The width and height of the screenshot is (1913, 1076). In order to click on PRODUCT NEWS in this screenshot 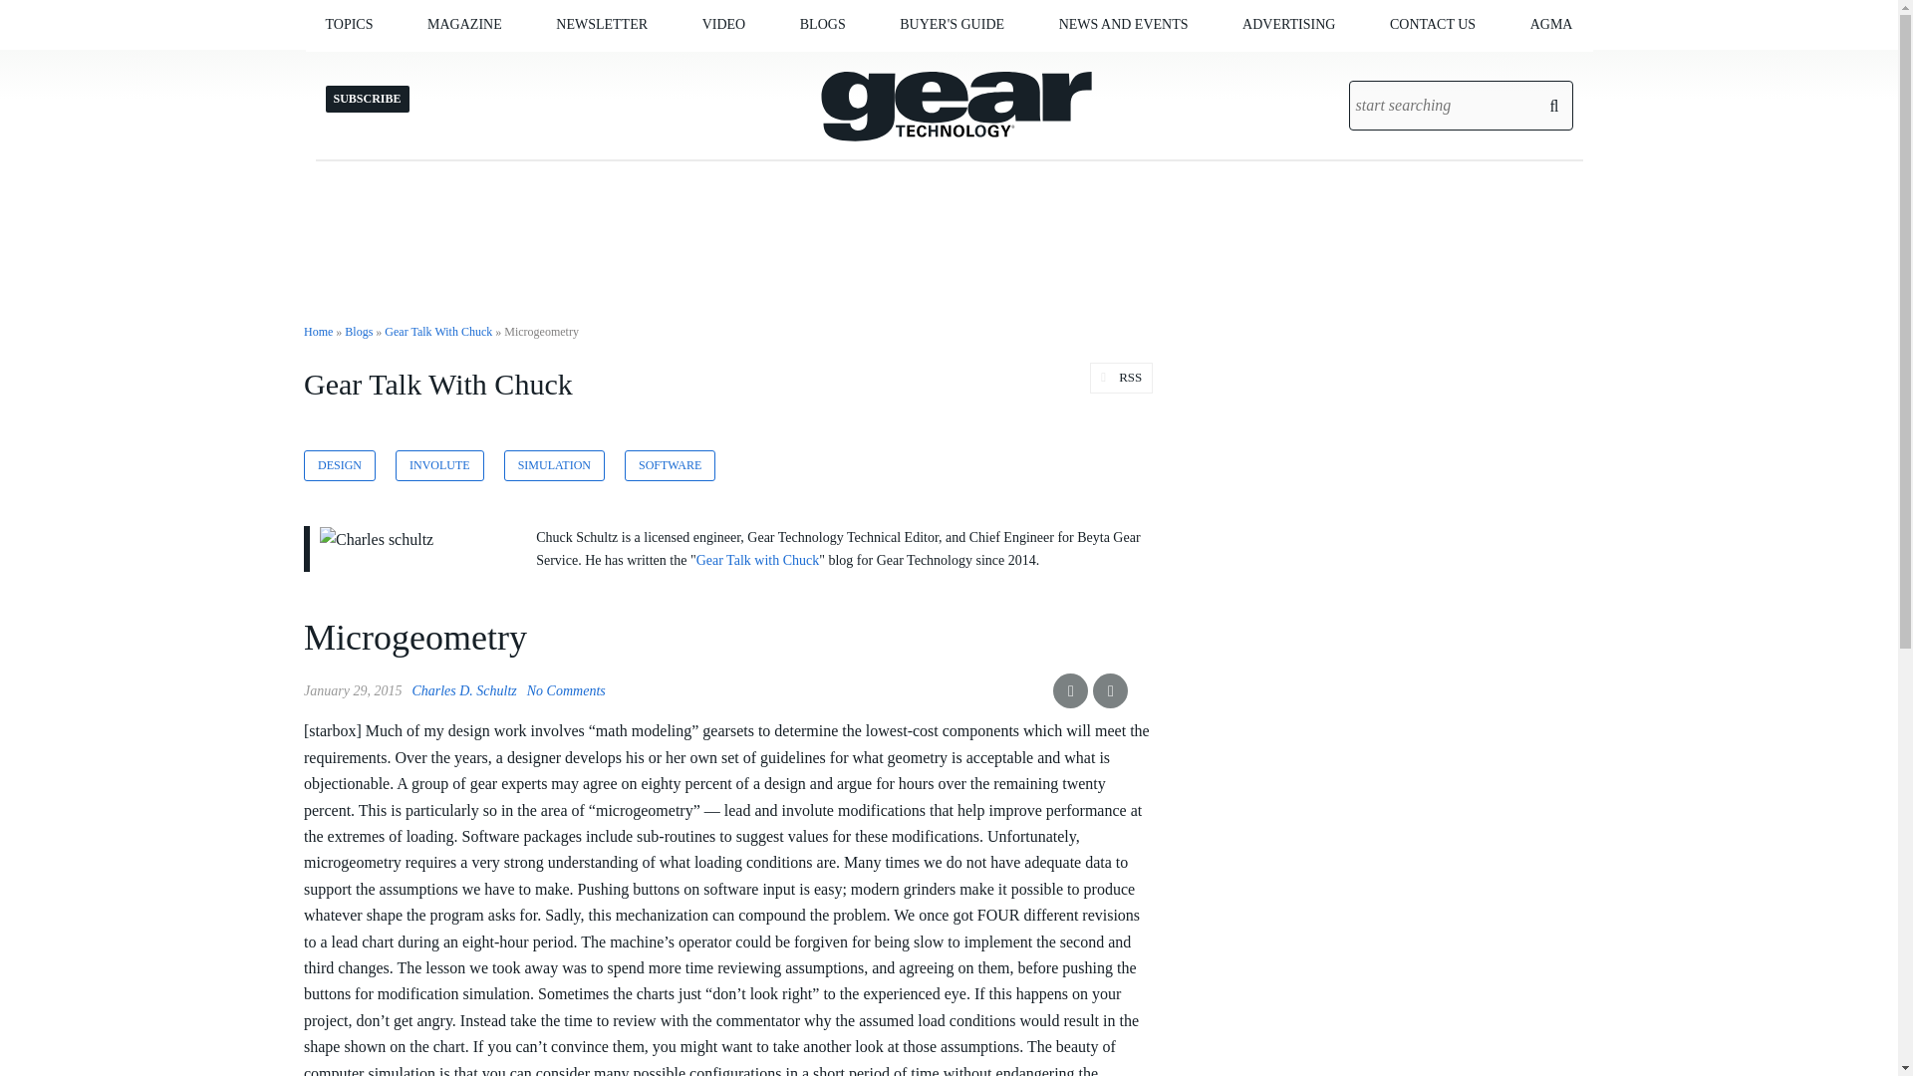, I will do `click(1159, 66)`.